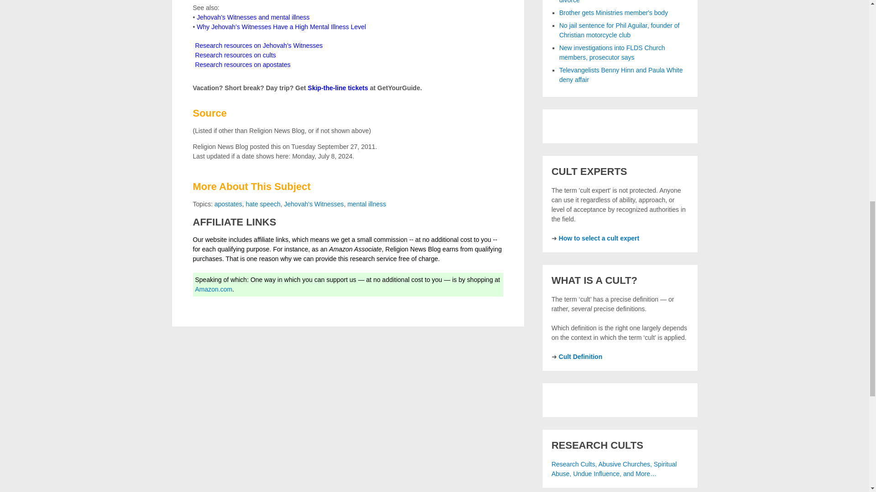  What do you see at coordinates (613, 13) in the screenshot?
I see `Brother gets Ministries member's body` at bounding box center [613, 13].